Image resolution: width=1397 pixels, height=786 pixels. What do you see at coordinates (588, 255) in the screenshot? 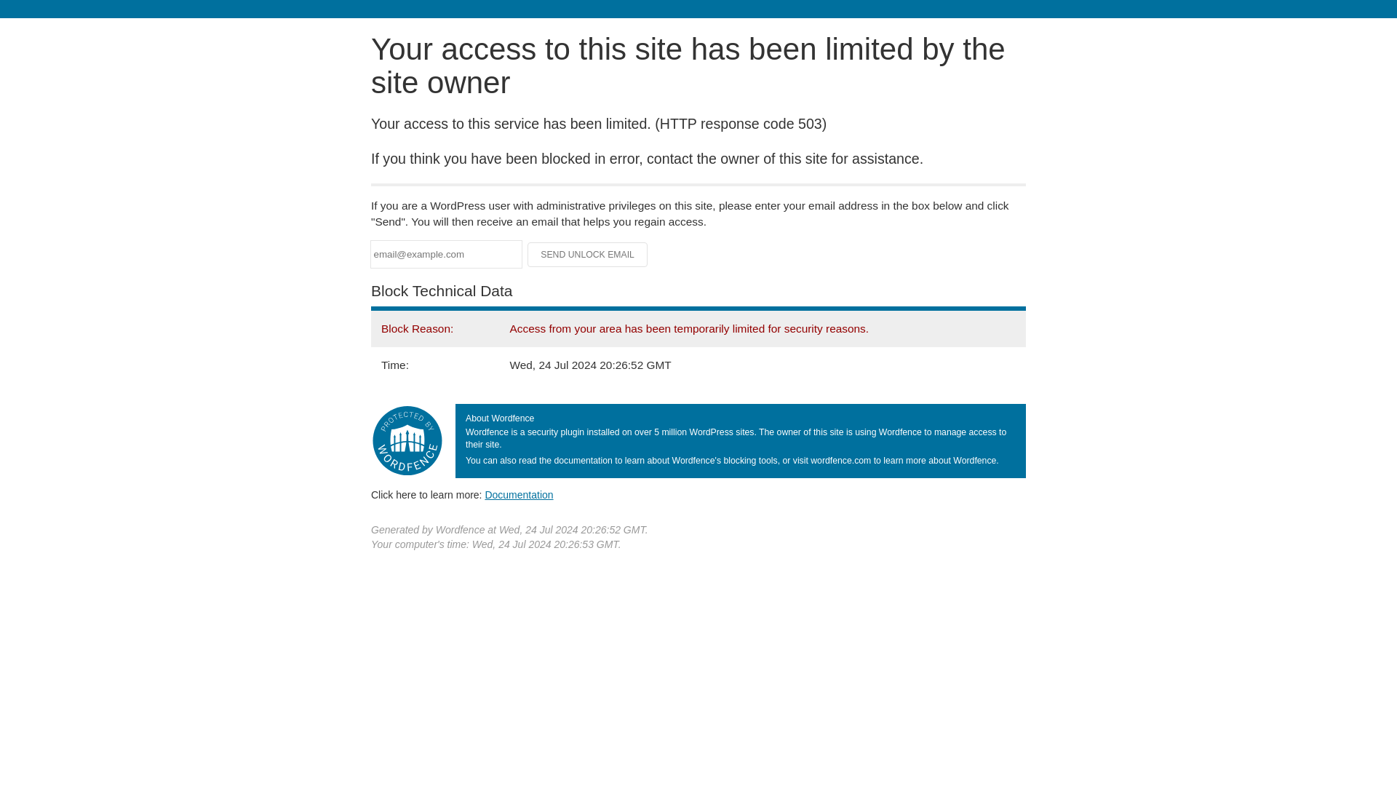
I see `Send Unlock Email` at bounding box center [588, 255].